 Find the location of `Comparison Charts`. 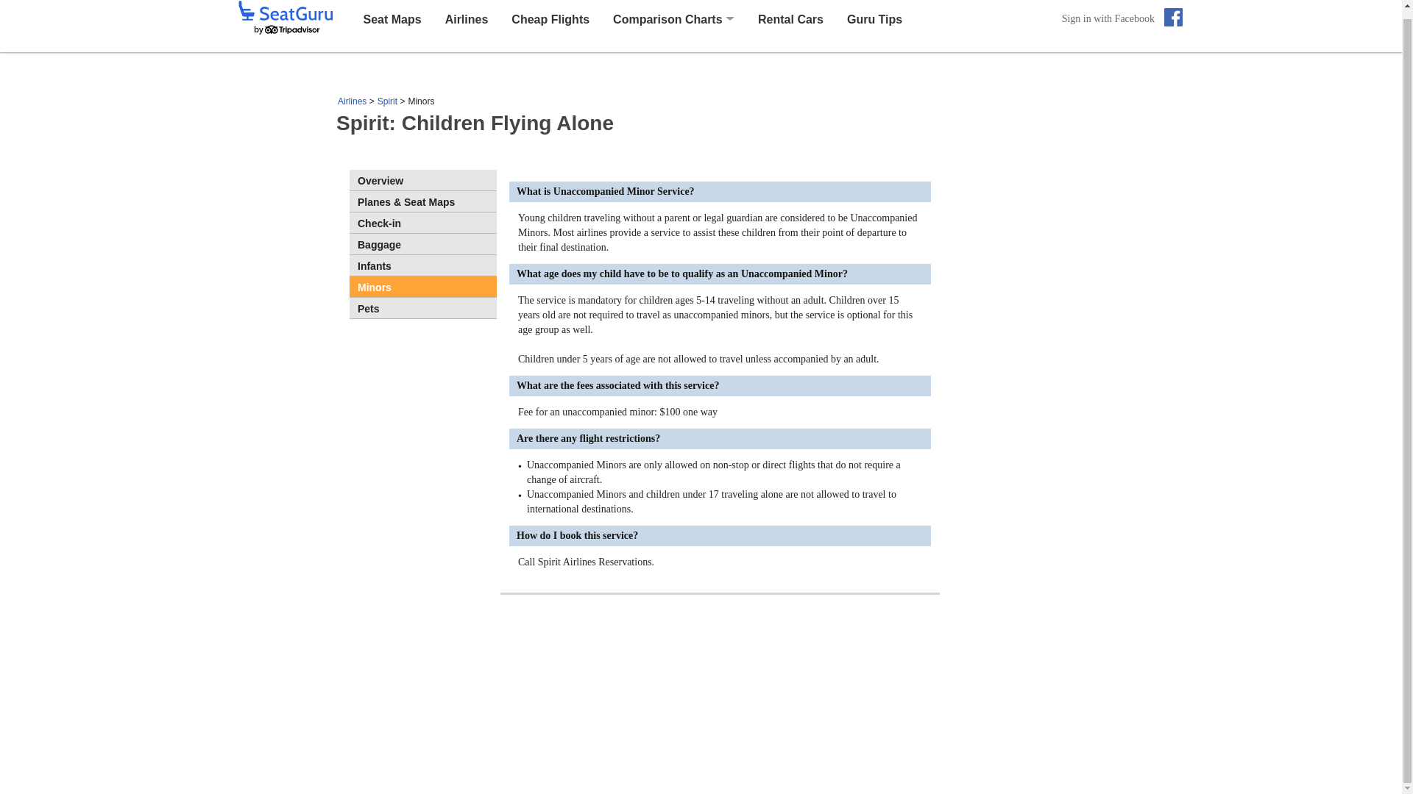

Comparison Charts is located at coordinates (667, 19).